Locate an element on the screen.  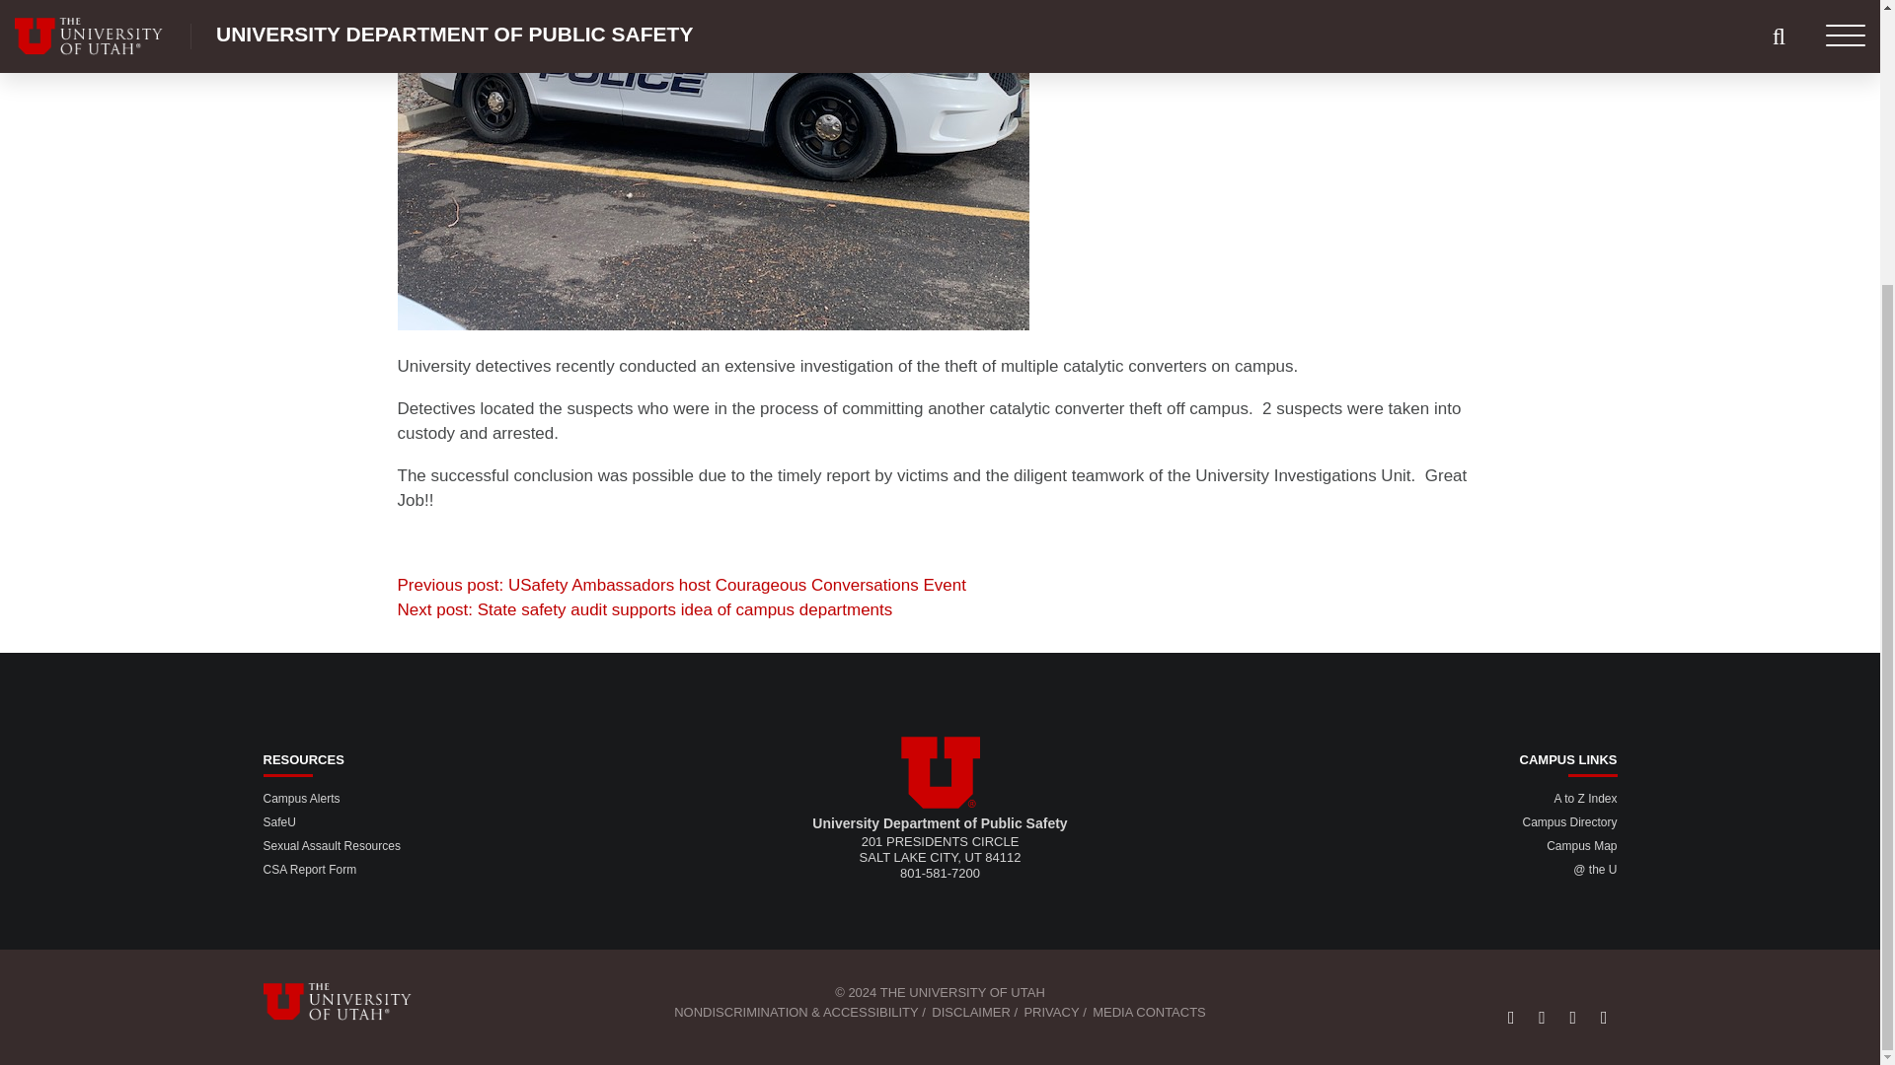
Campus Alerts is located at coordinates (300, 799).